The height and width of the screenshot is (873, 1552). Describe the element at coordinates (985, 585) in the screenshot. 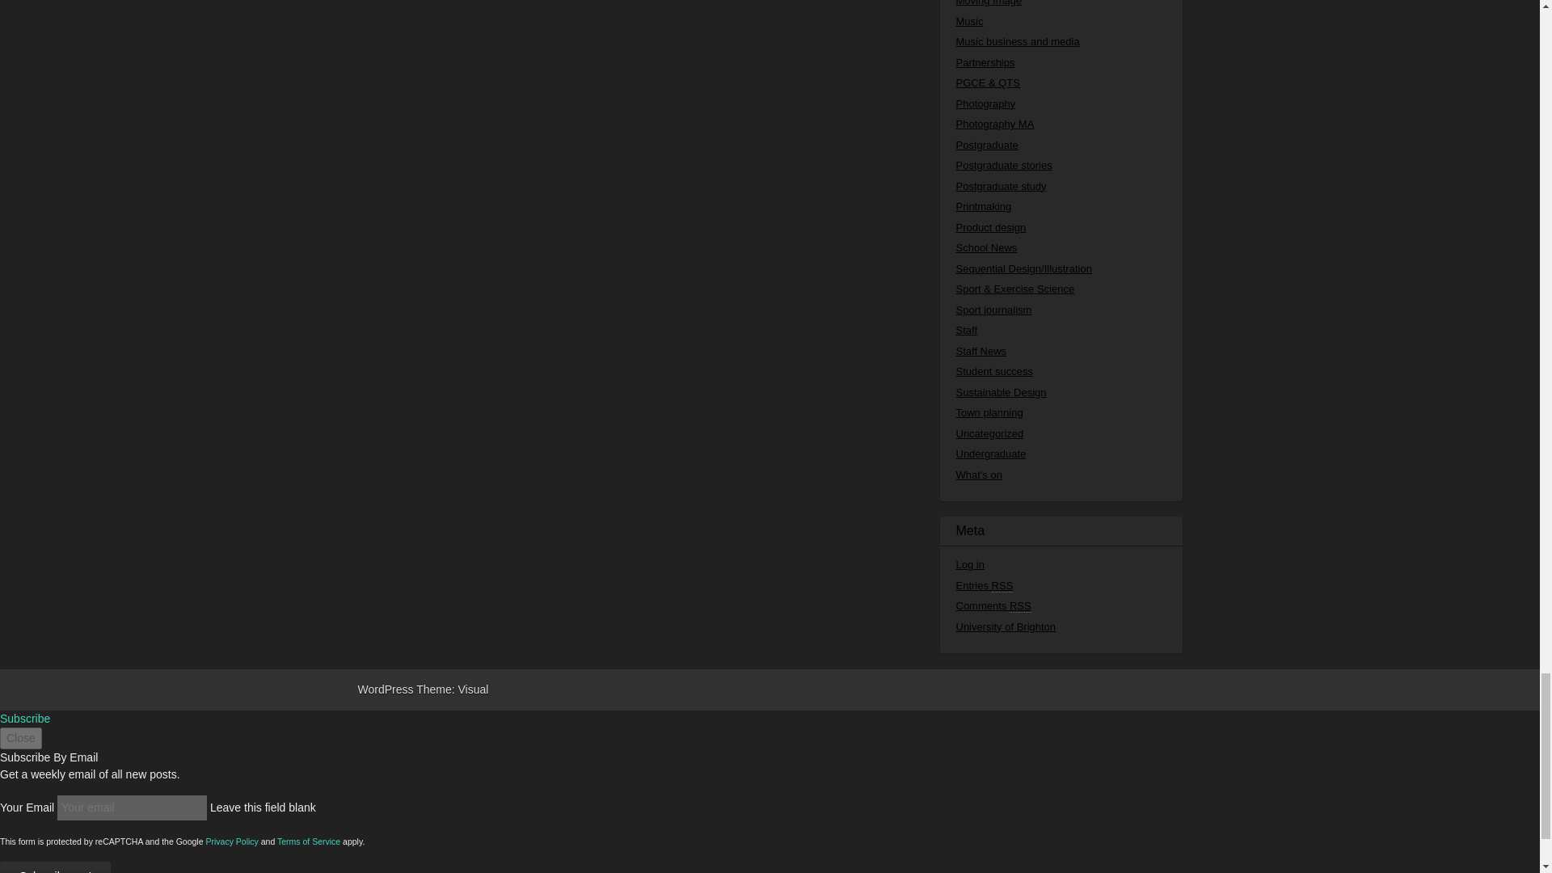

I see `Syndicate this site using RSS 2.0` at that location.